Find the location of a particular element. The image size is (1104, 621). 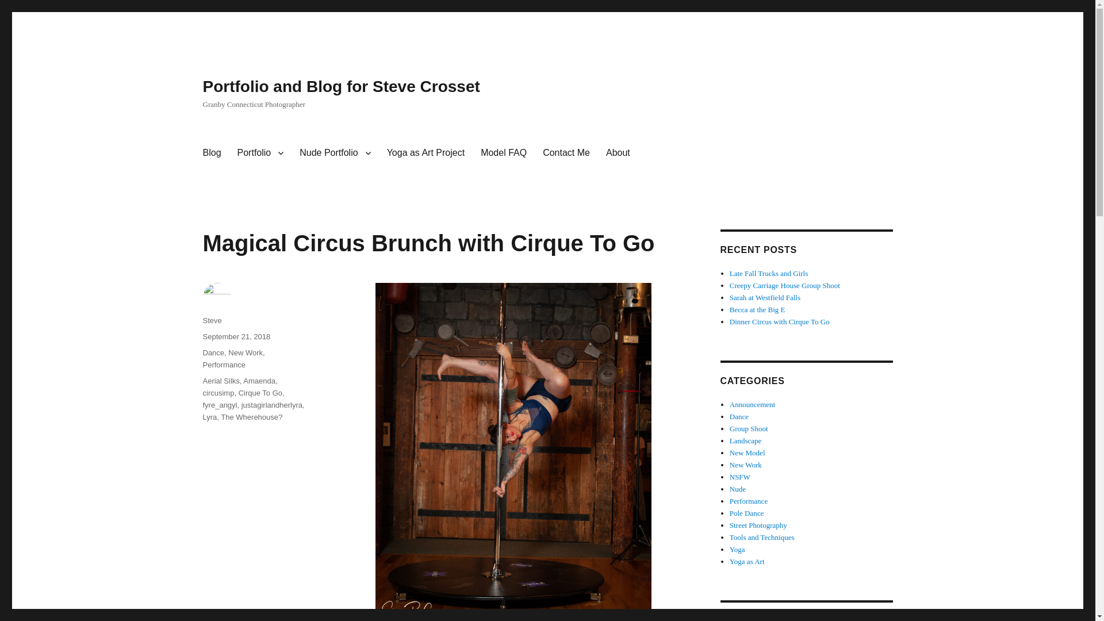

Yoga as Art Project is located at coordinates (425, 153).